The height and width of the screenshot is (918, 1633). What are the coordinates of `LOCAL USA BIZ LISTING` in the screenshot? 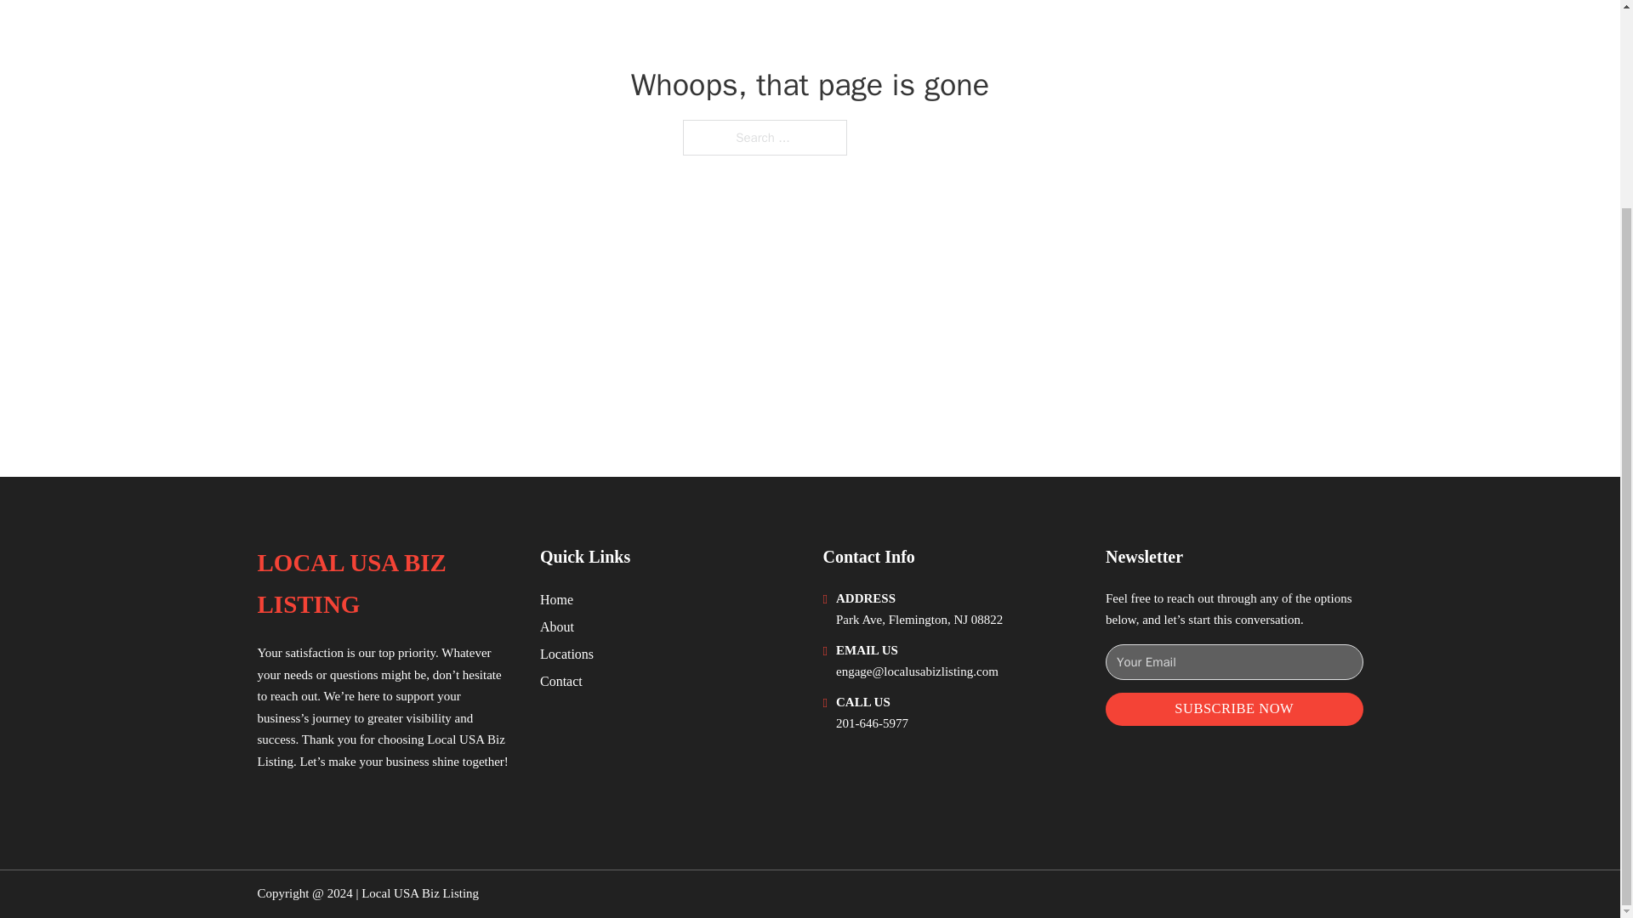 It's located at (384, 584).